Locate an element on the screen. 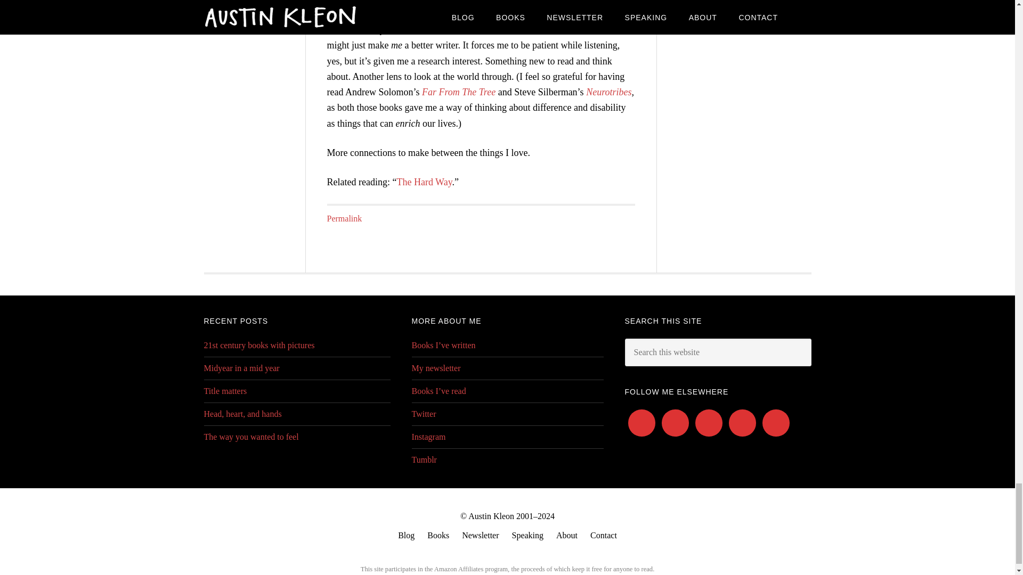  The Hard Way is located at coordinates (424, 182).